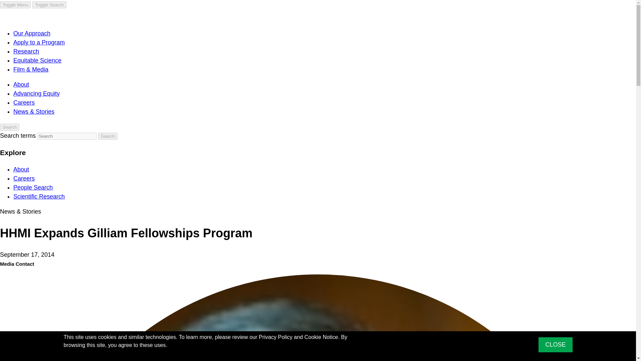 This screenshot has width=641, height=361. What do you see at coordinates (298, 337) in the screenshot?
I see `Privacy Policy and Cookie Notice` at bounding box center [298, 337].